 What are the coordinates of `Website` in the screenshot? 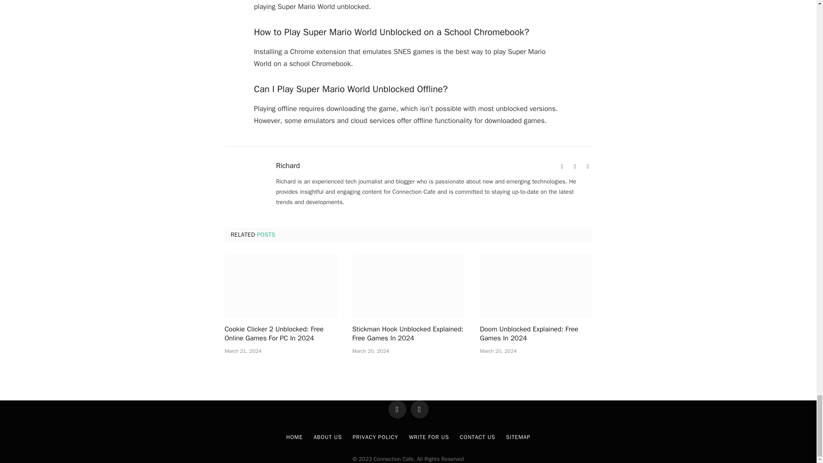 It's located at (562, 166).